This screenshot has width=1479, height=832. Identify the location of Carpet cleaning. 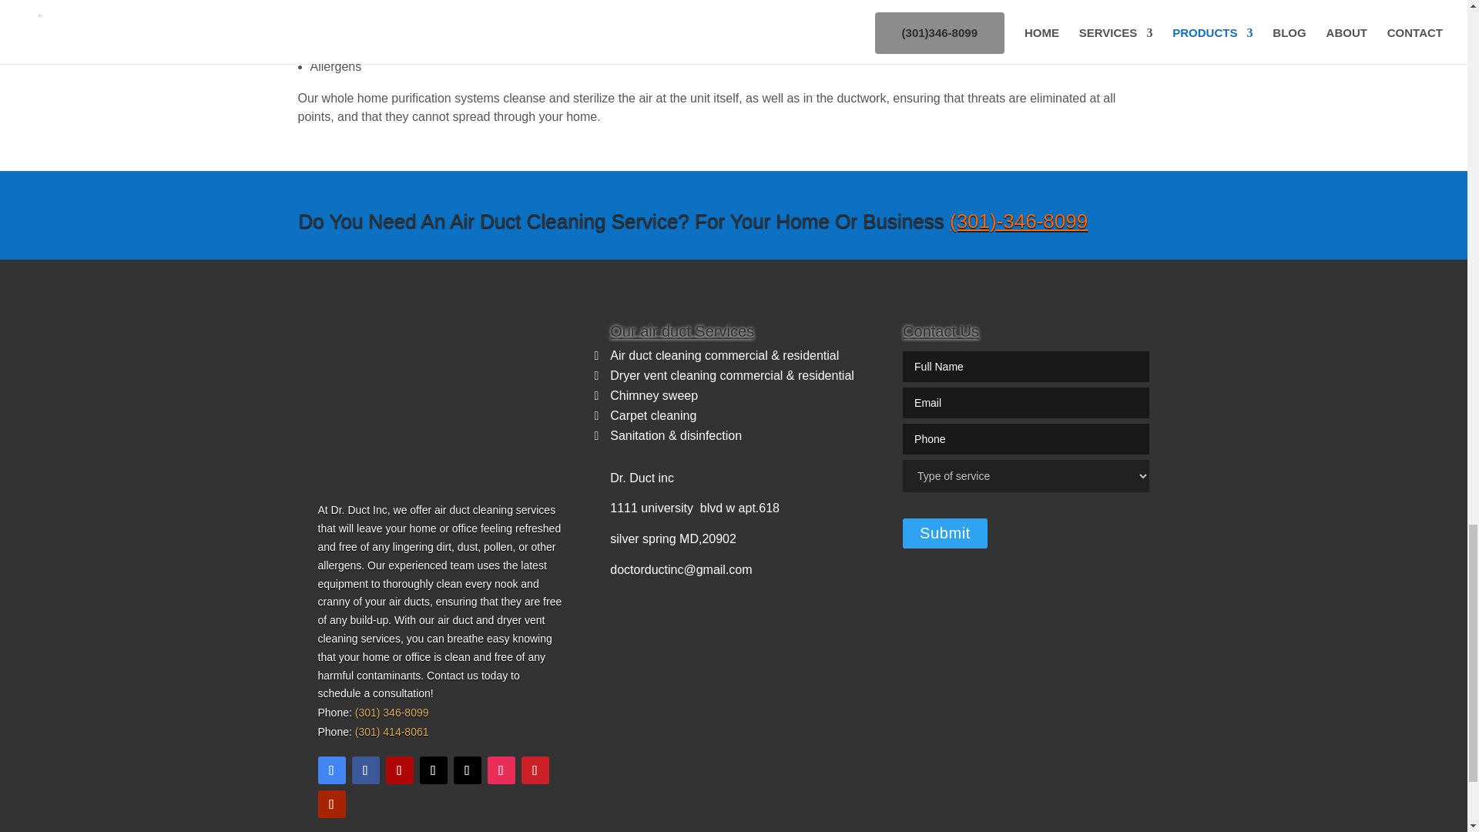
(653, 415).